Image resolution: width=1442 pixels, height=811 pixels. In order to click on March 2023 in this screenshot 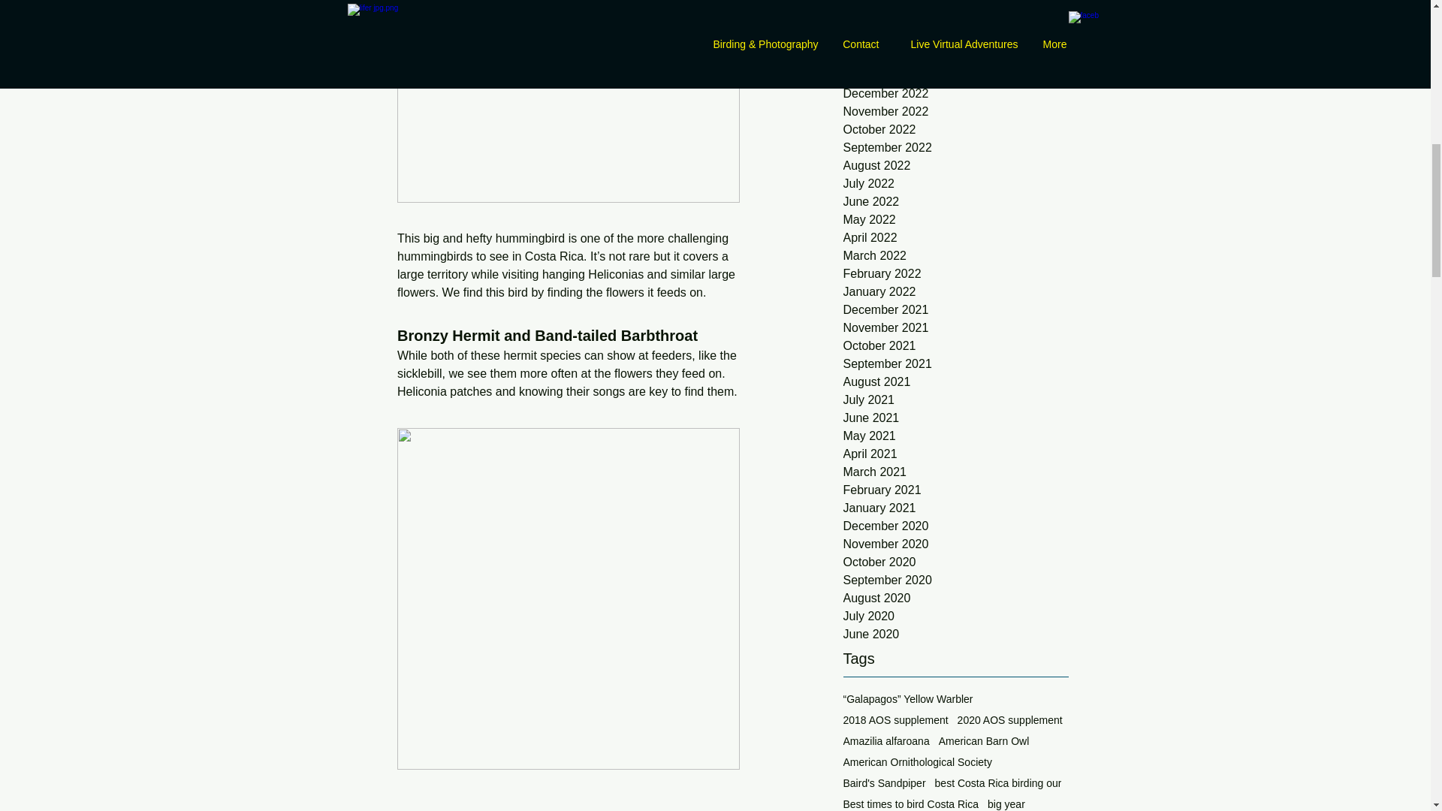, I will do `click(955, 39)`.